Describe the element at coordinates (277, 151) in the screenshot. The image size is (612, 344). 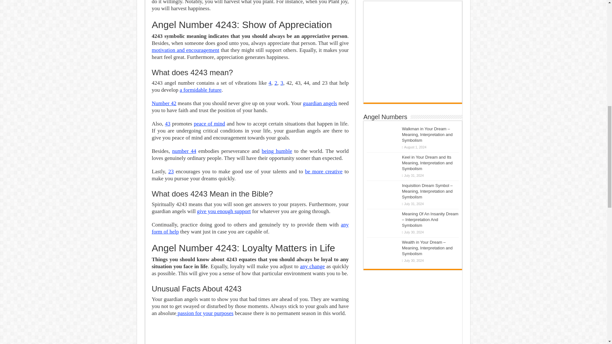
I see `being humble` at that location.